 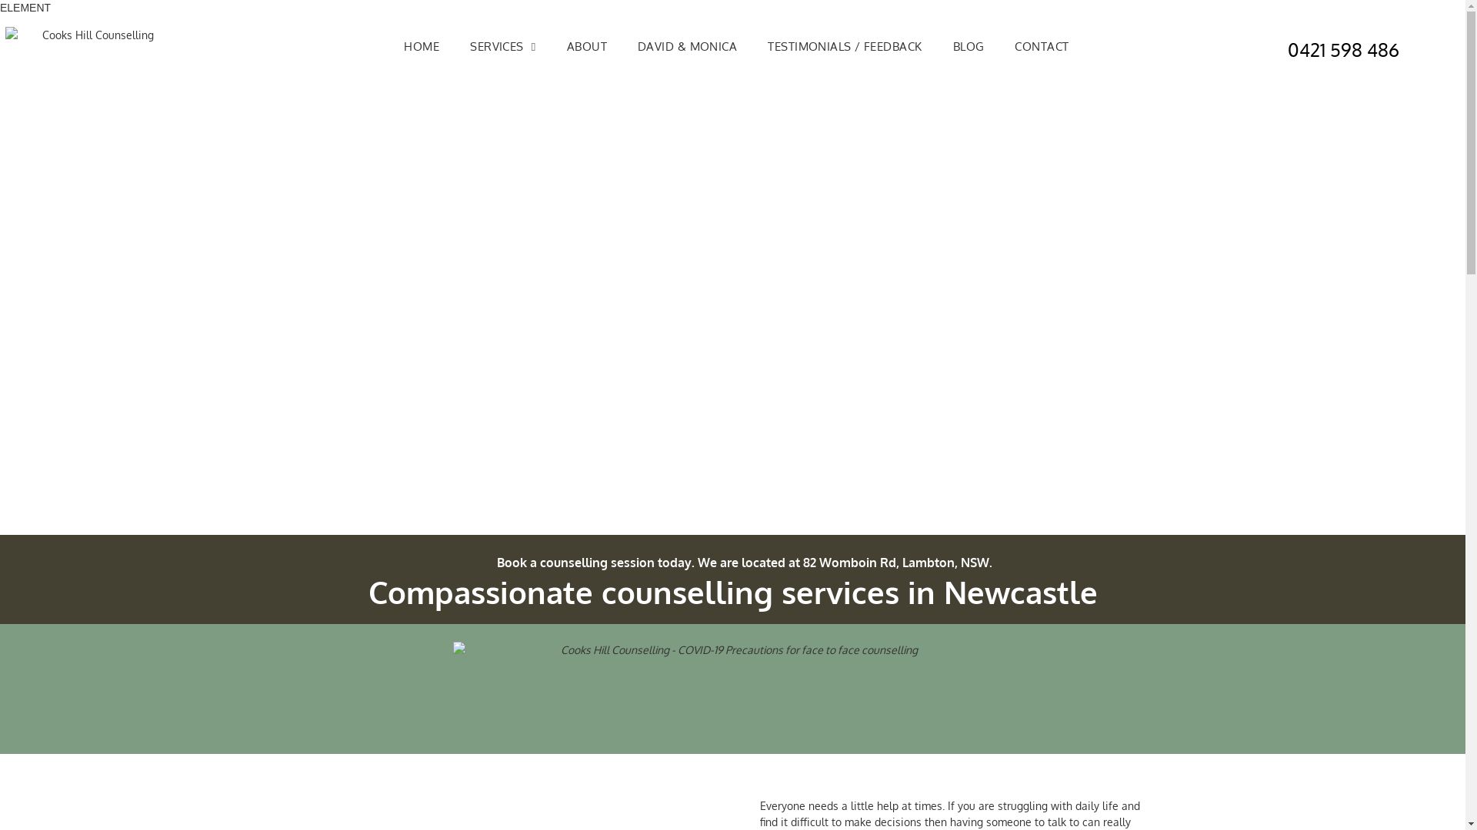 I want to click on ABOUT, so click(x=587, y=48).